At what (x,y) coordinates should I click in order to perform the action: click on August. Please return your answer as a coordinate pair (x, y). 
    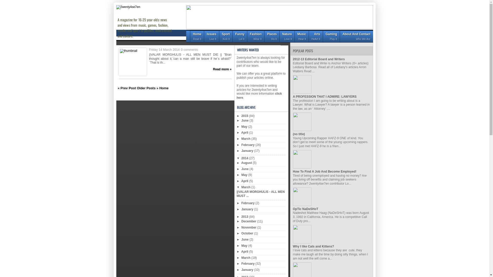
    Looking at the image, I should click on (247, 163).